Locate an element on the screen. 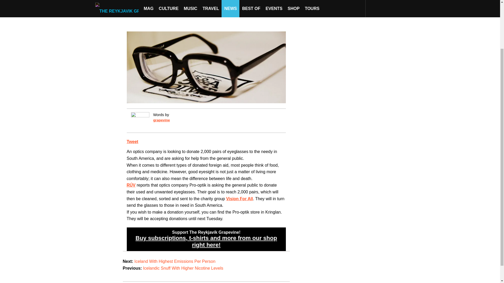  grapevine is located at coordinates (161, 120).